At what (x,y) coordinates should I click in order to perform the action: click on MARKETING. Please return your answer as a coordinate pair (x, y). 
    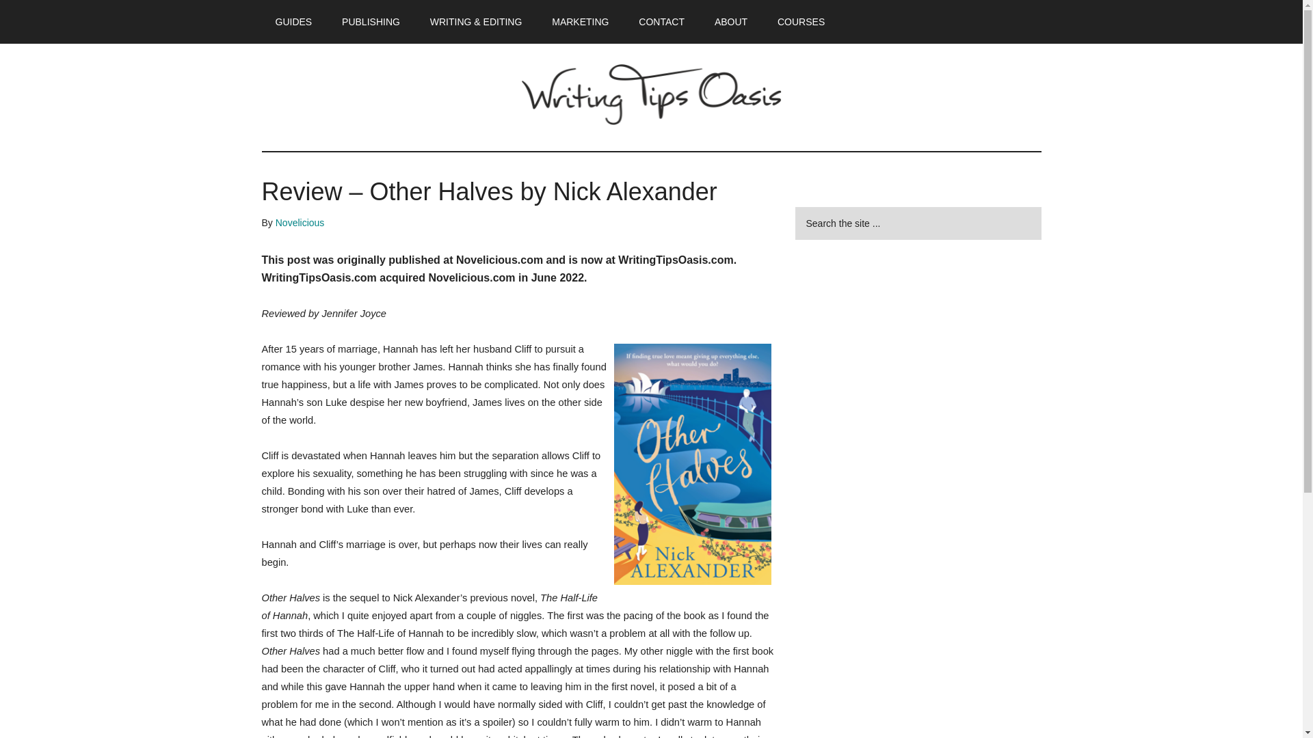
    Looking at the image, I should click on (580, 22).